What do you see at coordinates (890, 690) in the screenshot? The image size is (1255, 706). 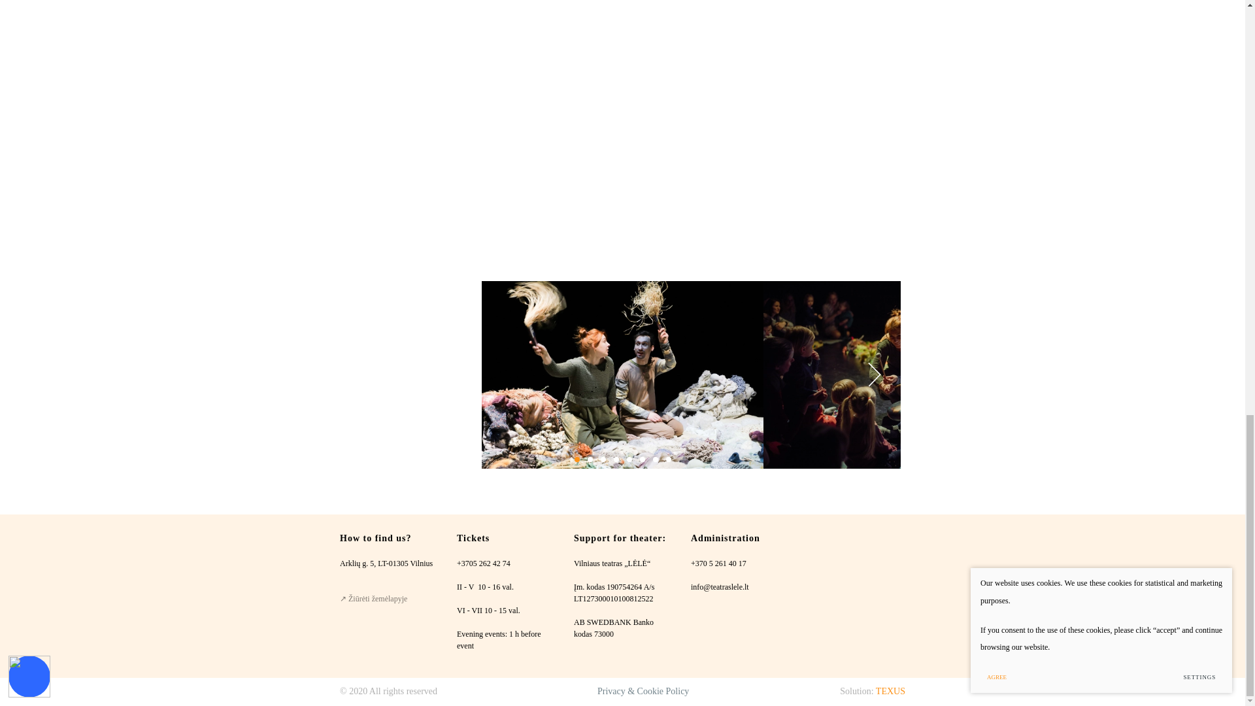 I see `Texus` at bounding box center [890, 690].